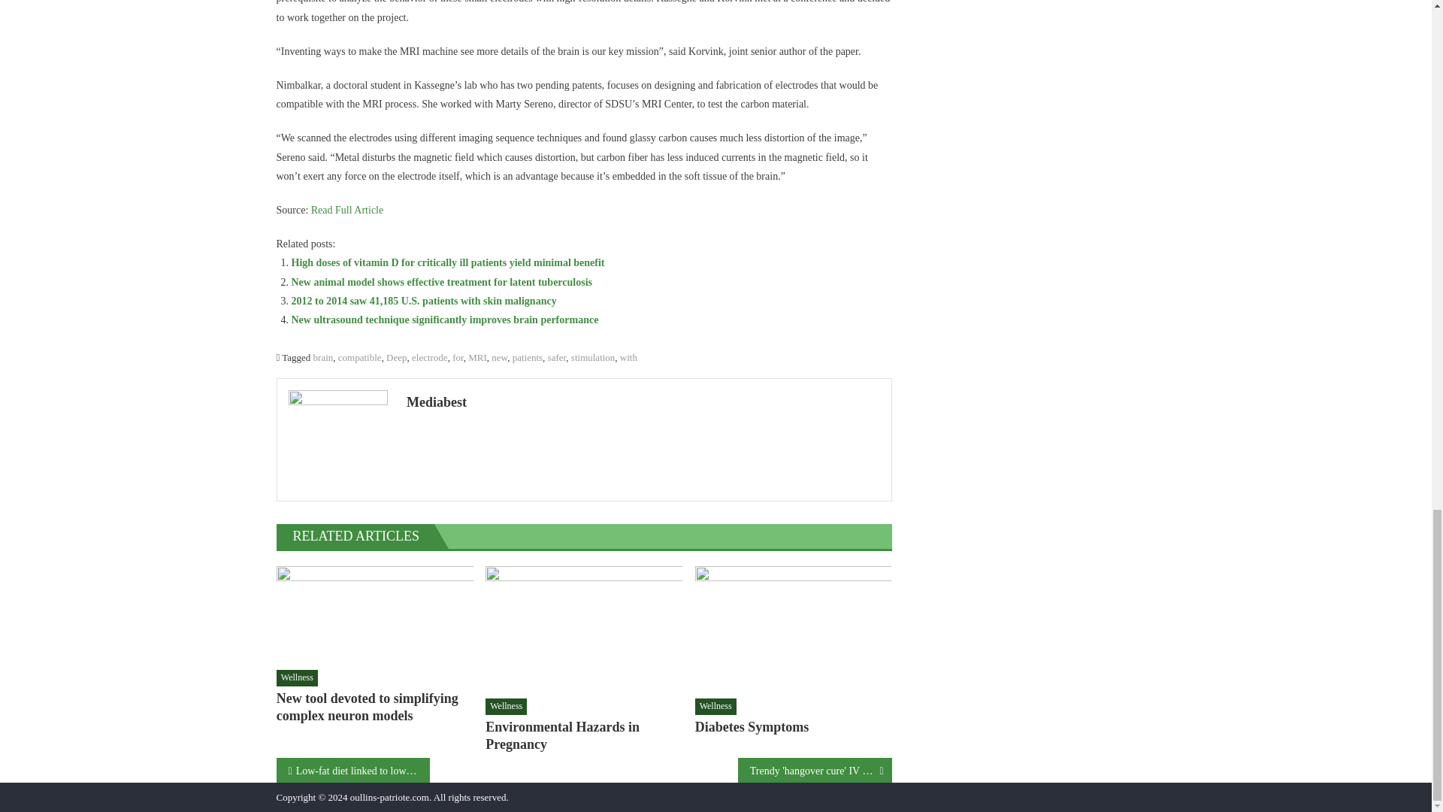  Describe the element at coordinates (347, 211) in the screenshot. I see `Read Full Article` at that location.